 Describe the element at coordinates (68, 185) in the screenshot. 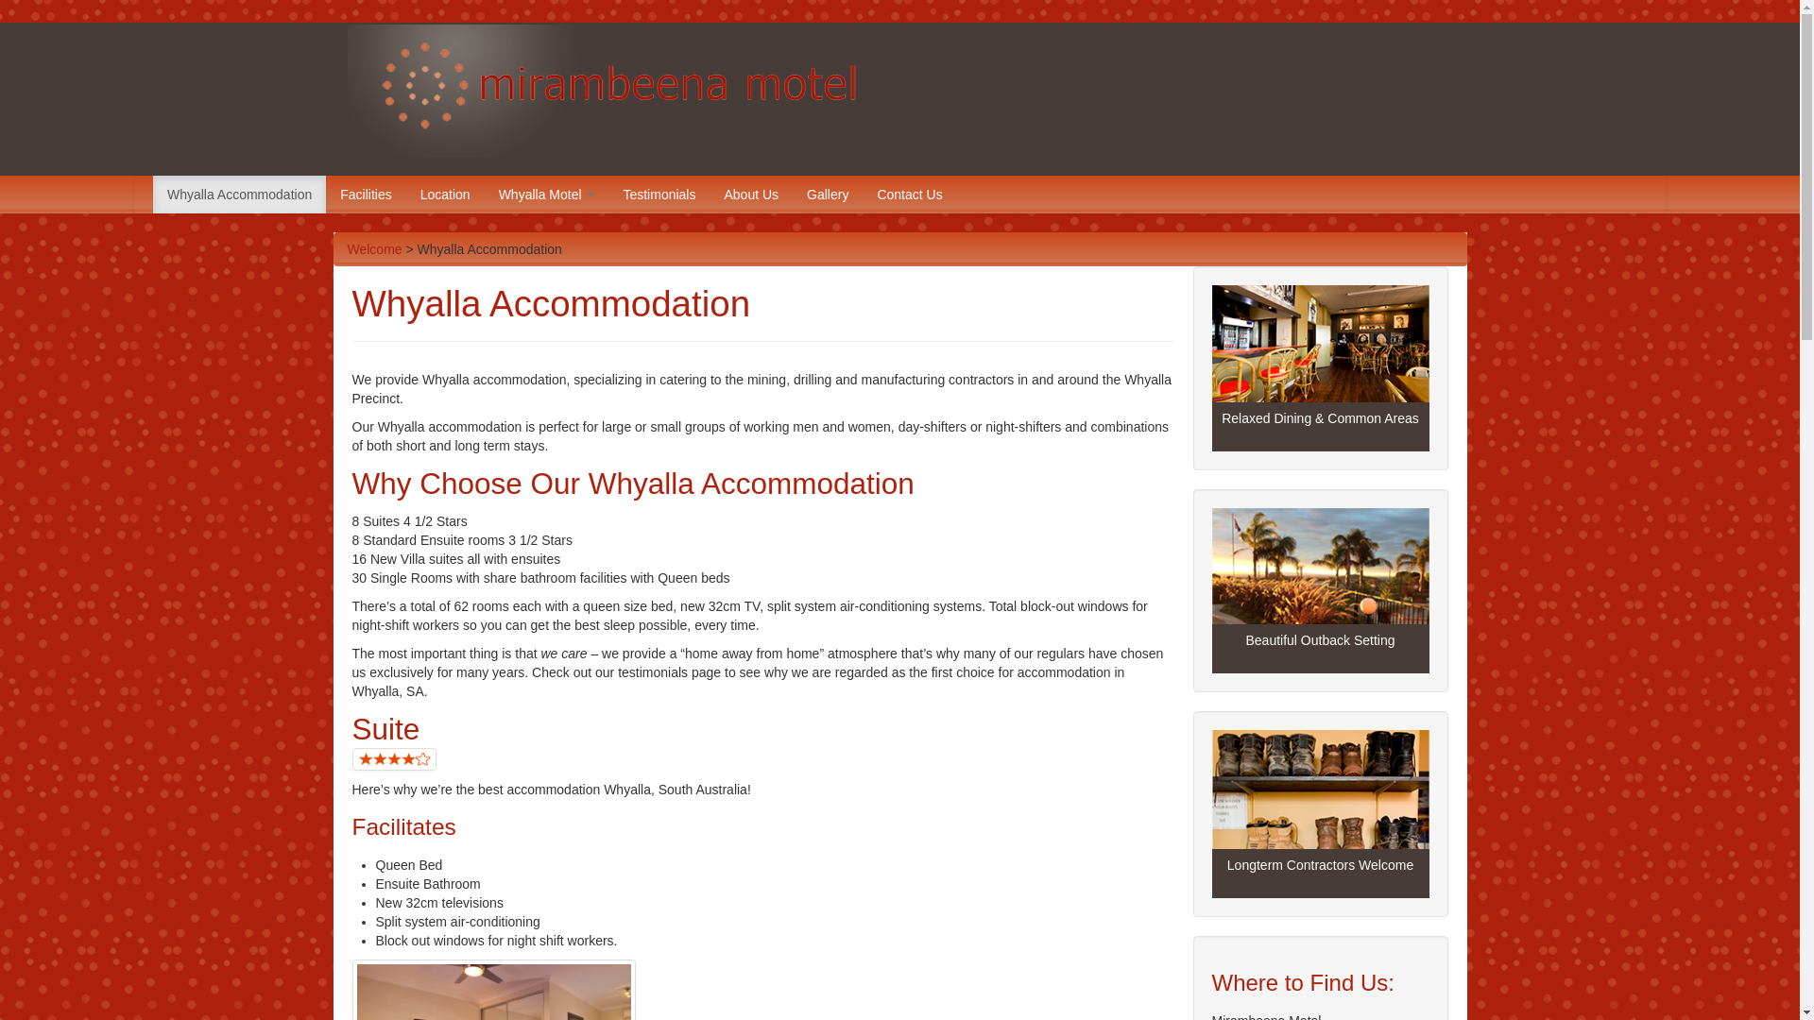

I see `Skip to primary content` at that location.